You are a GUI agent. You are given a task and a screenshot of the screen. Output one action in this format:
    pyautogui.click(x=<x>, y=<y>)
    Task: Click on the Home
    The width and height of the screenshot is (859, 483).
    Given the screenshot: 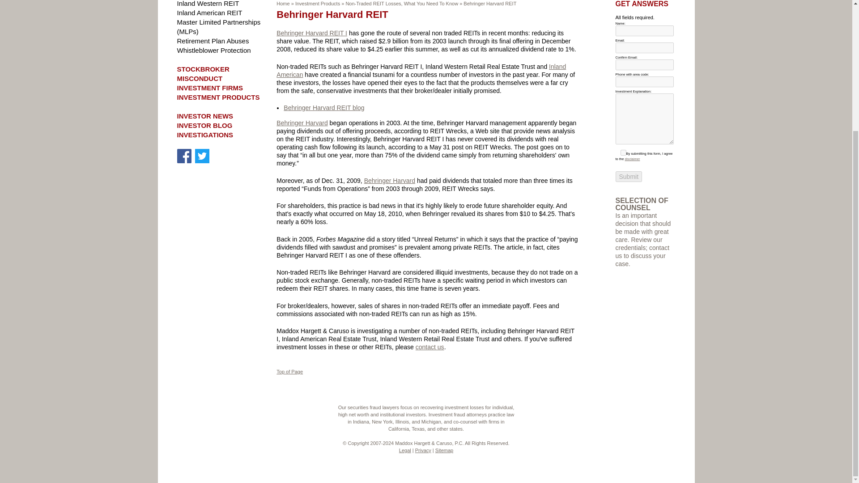 What is the action you would take?
    pyautogui.click(x=283, y=4)
    